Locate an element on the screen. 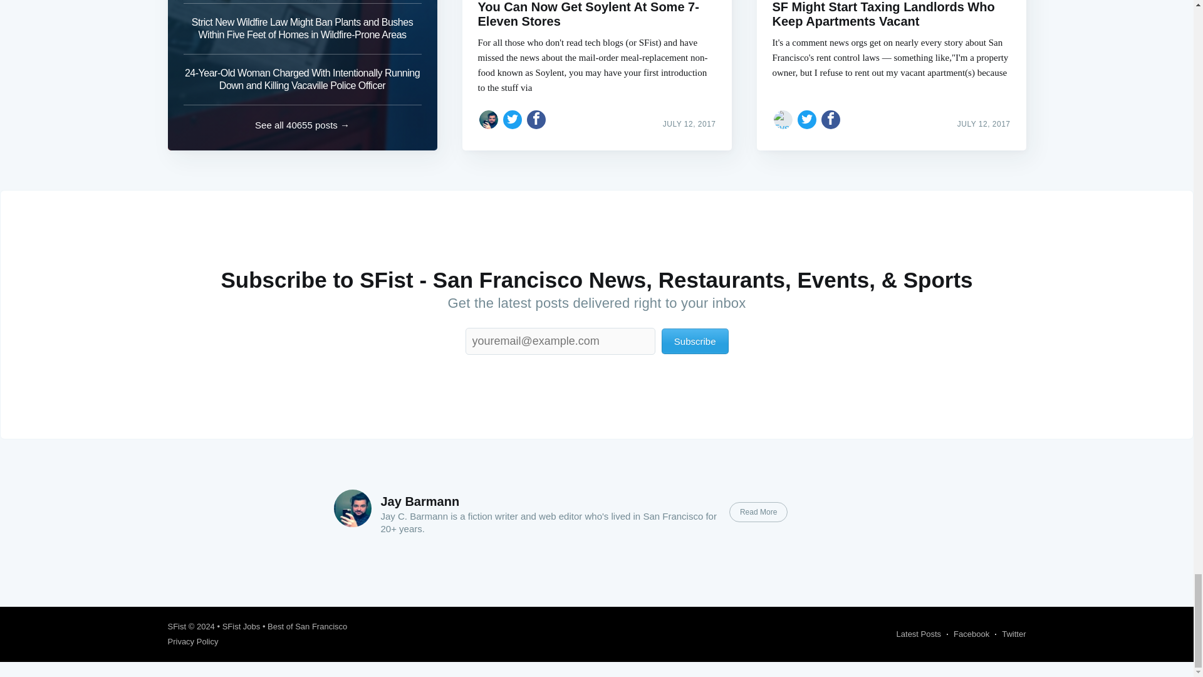 The height and width of the screenshot is (677, 1203). Share on Facebook is located at coordinates (536, 119).